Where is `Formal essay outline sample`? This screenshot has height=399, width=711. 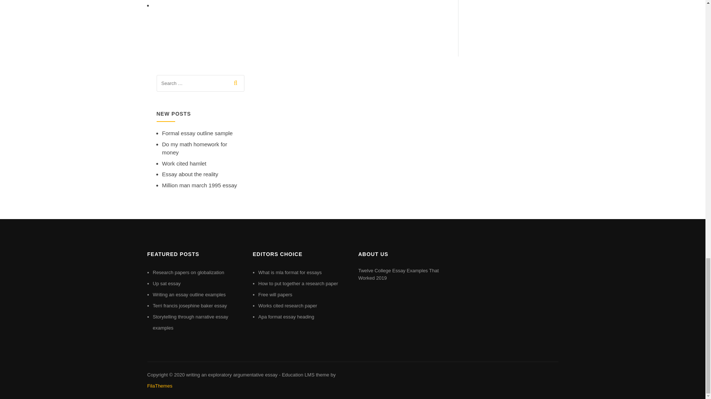 Formal essay outline sample is located at coordinates (197, 133).